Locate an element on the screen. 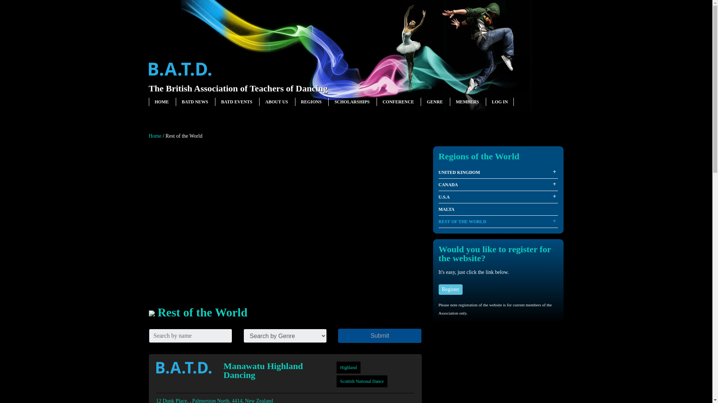 The width and height of the screenshot is (718, 403). Home is located at coordinates (155, 136).